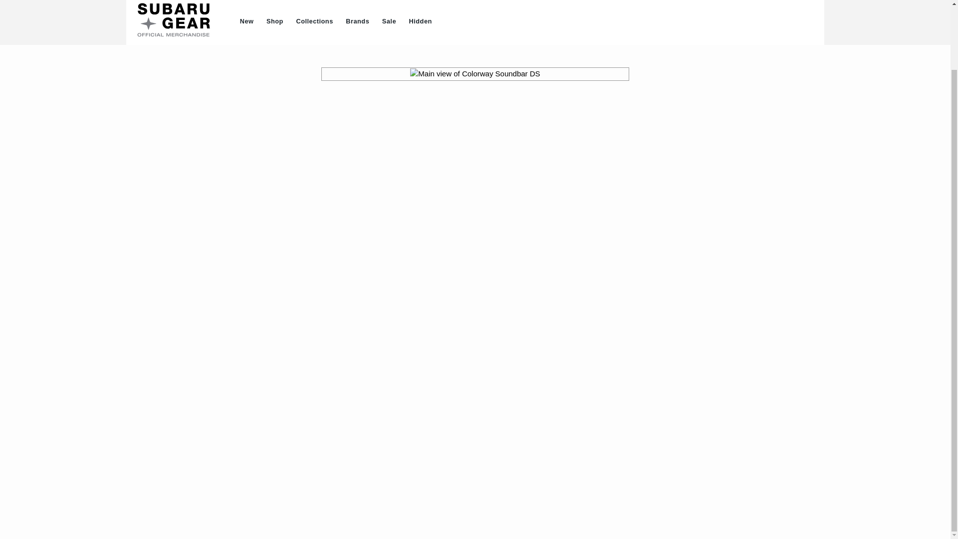 This screenshot has height=539, width=958. Describe the element at coordinates (274, 22) in the screenshot. I see `Shop` at that location.